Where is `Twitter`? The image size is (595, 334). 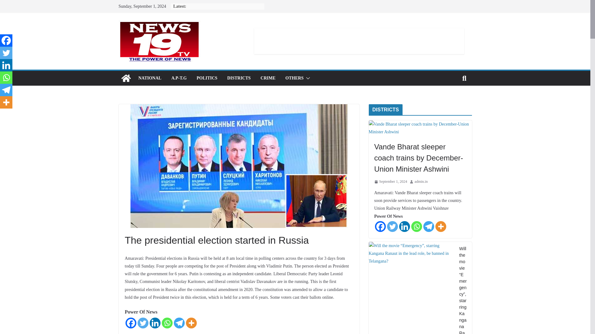 Twitter is located at coordinates (143, 323).